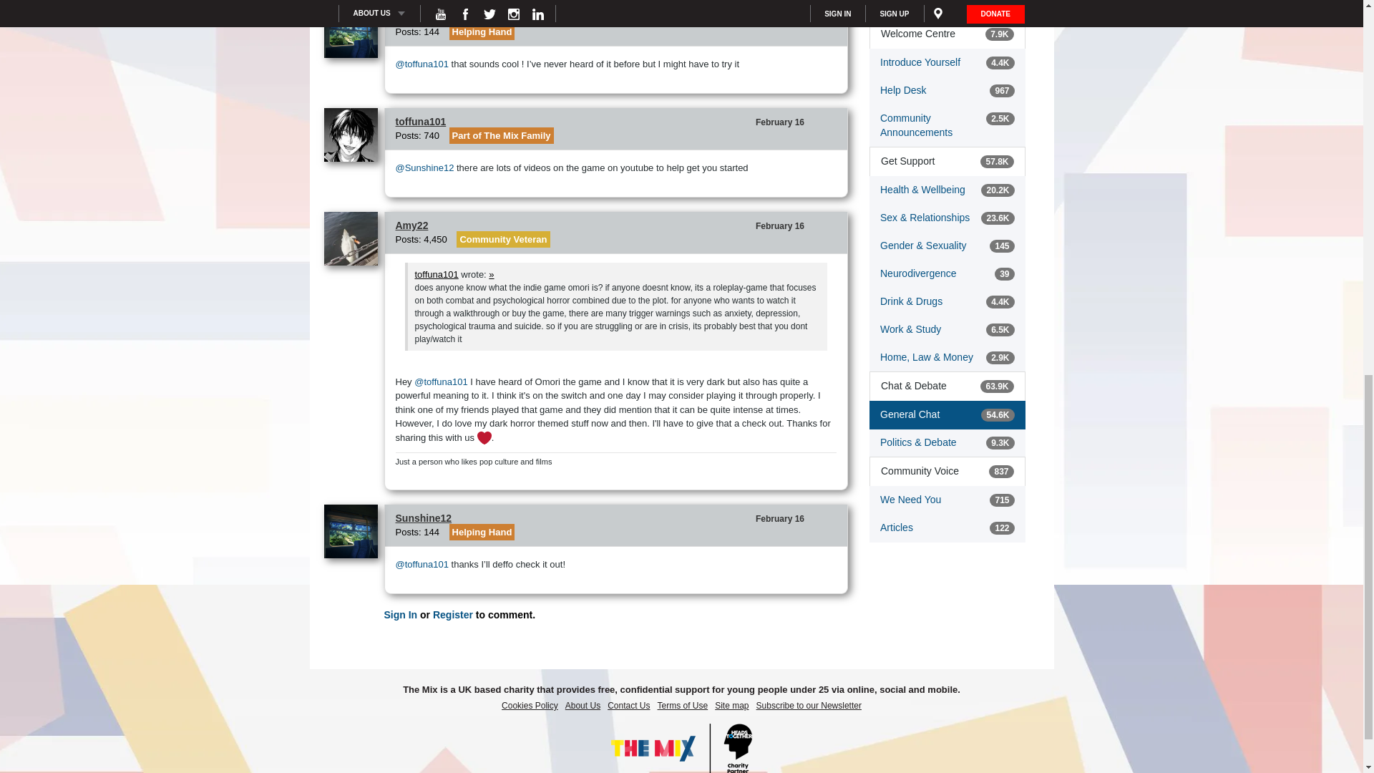 The width and height of the screenshot is (1374, 773). Describe the element at coordinates (482, 532) in the screenshot. I see `Helping Hand` at that location.